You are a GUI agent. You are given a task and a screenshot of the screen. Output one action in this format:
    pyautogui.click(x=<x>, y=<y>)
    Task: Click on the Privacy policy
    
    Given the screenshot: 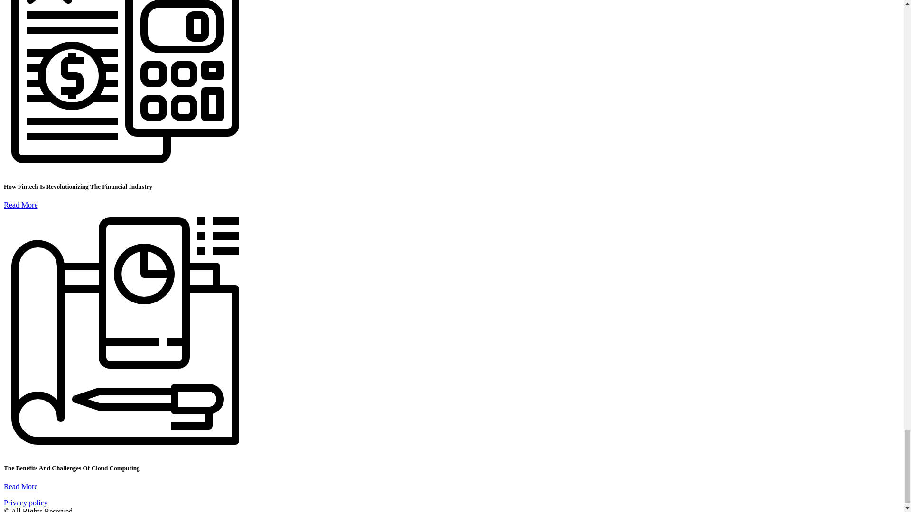 What is the action you would take?
    pyautogui.click(x=26, y=503)
    